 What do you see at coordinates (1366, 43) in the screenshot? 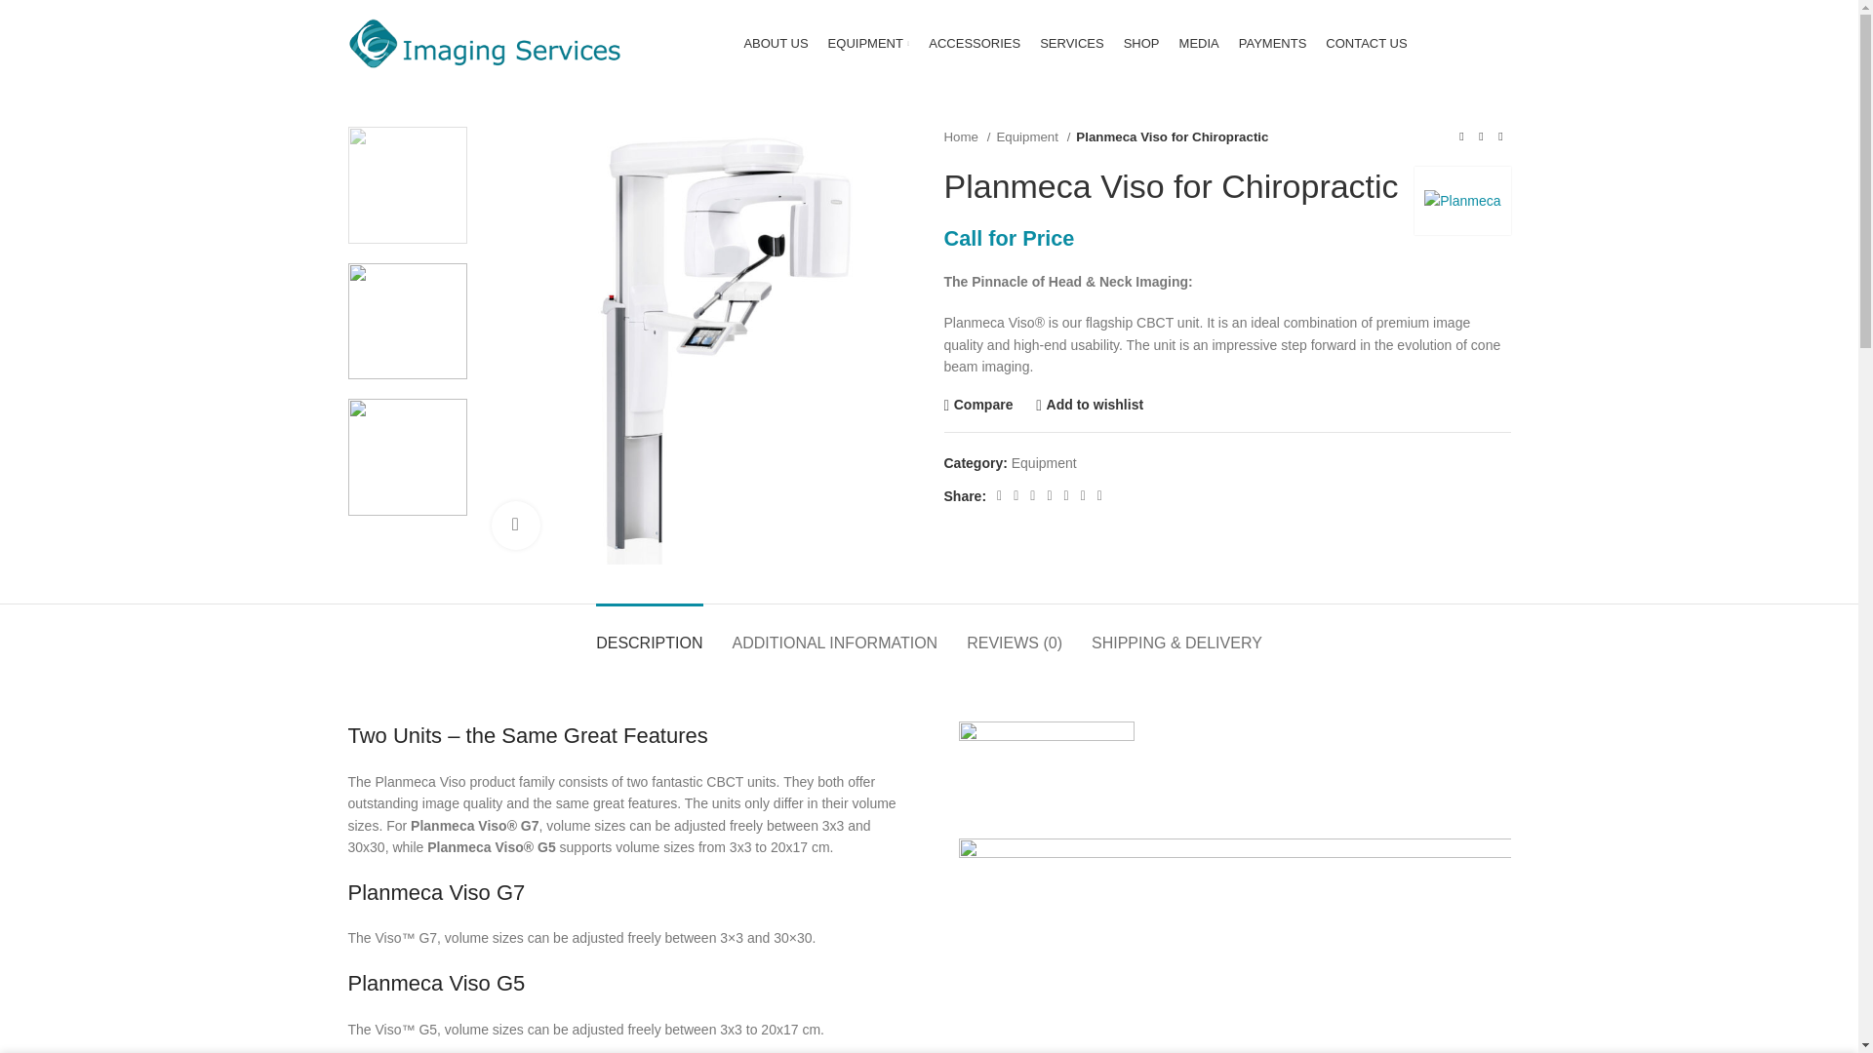
I see `CONTACT US` at bounding box center [1366, 43].